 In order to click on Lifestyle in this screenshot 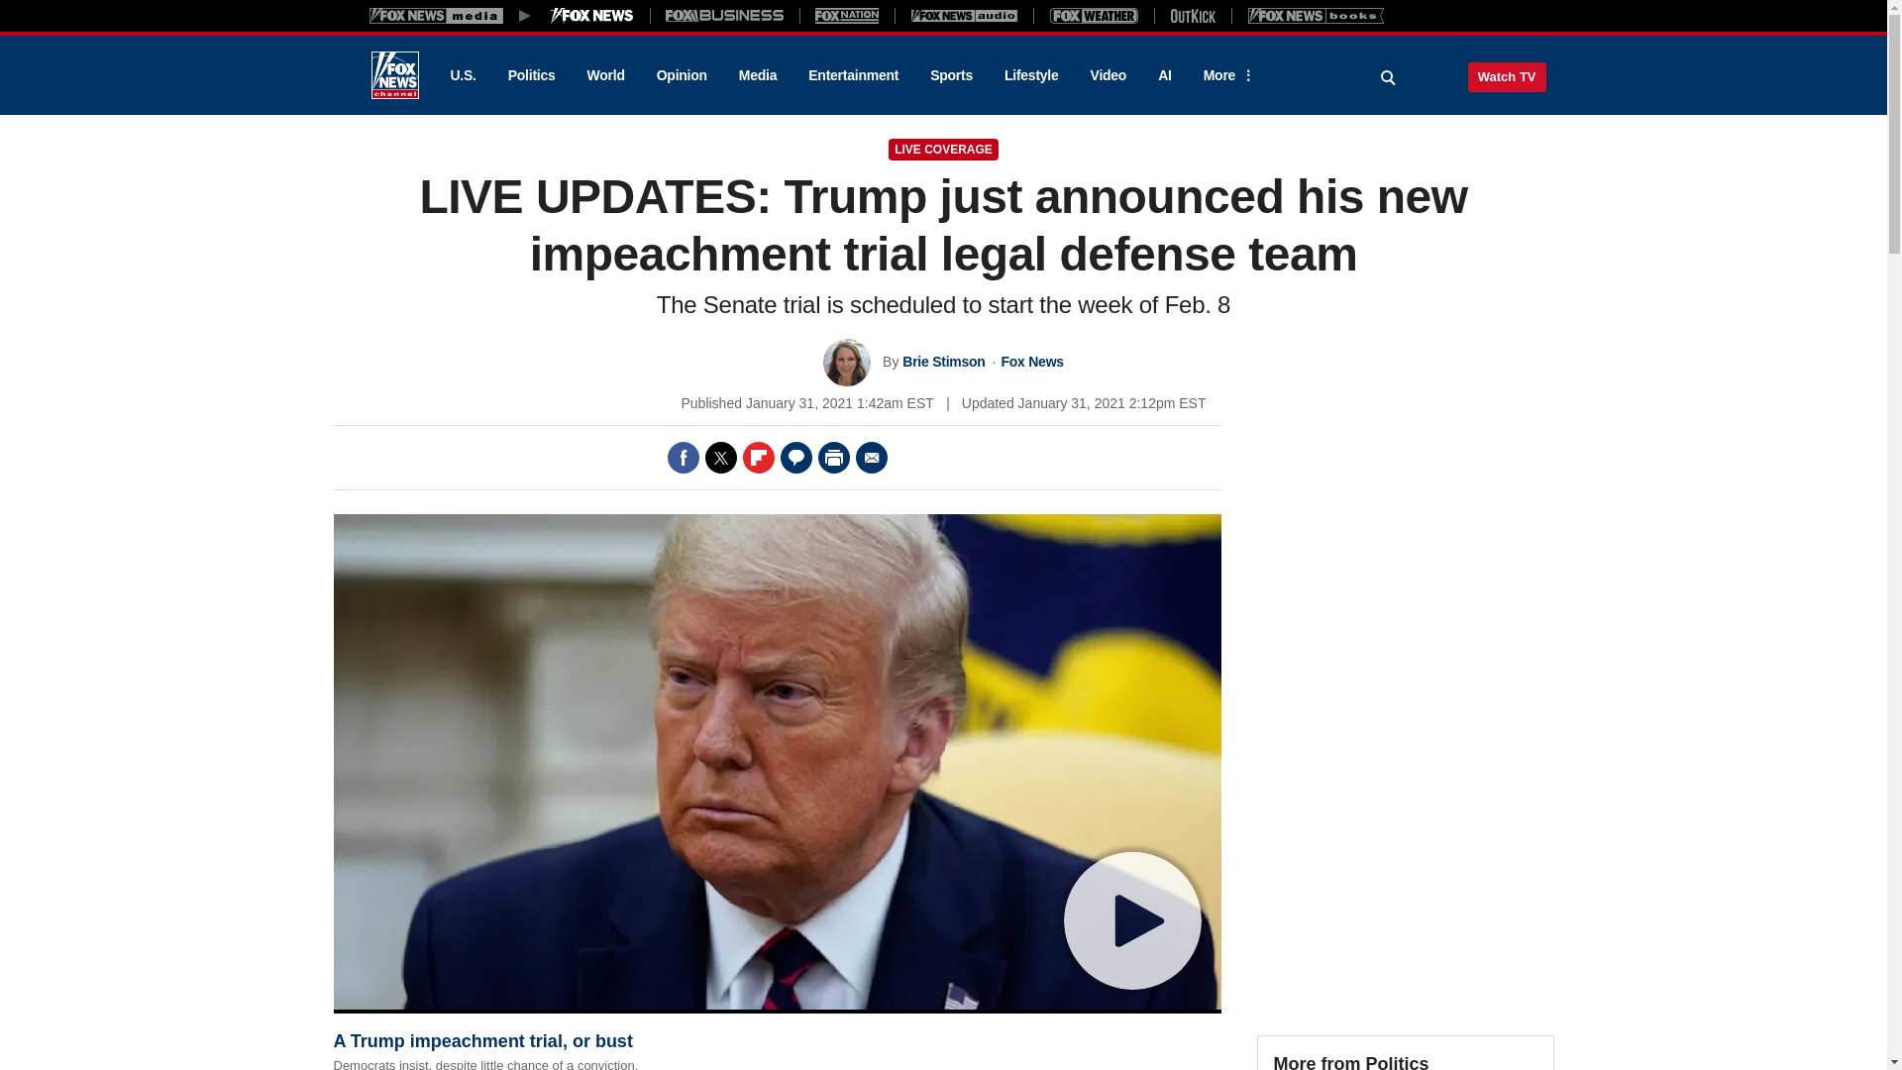, I will do `click(1031, 75)`.